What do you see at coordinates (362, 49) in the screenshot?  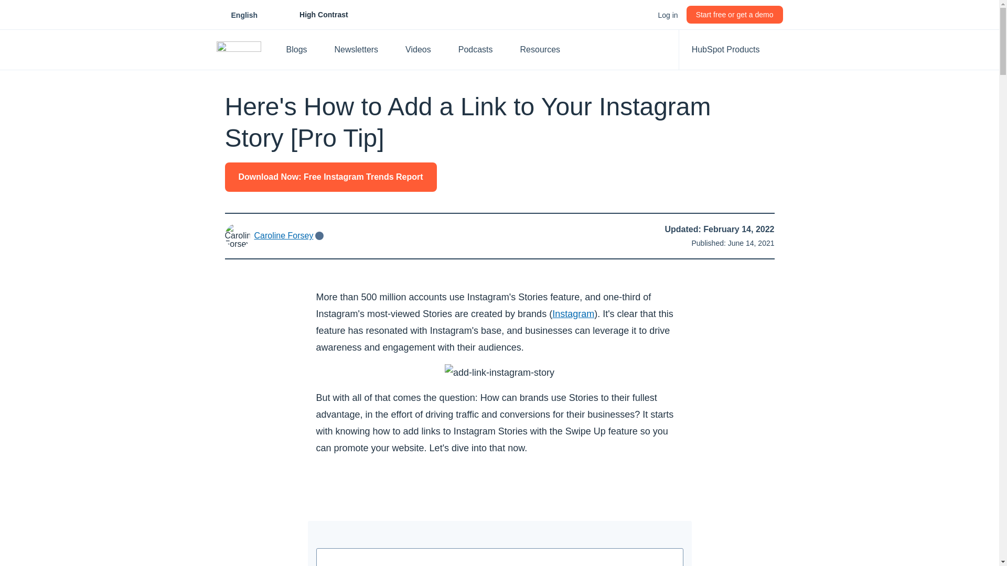 I see `Newsletters` at bounding box center [362, 49].